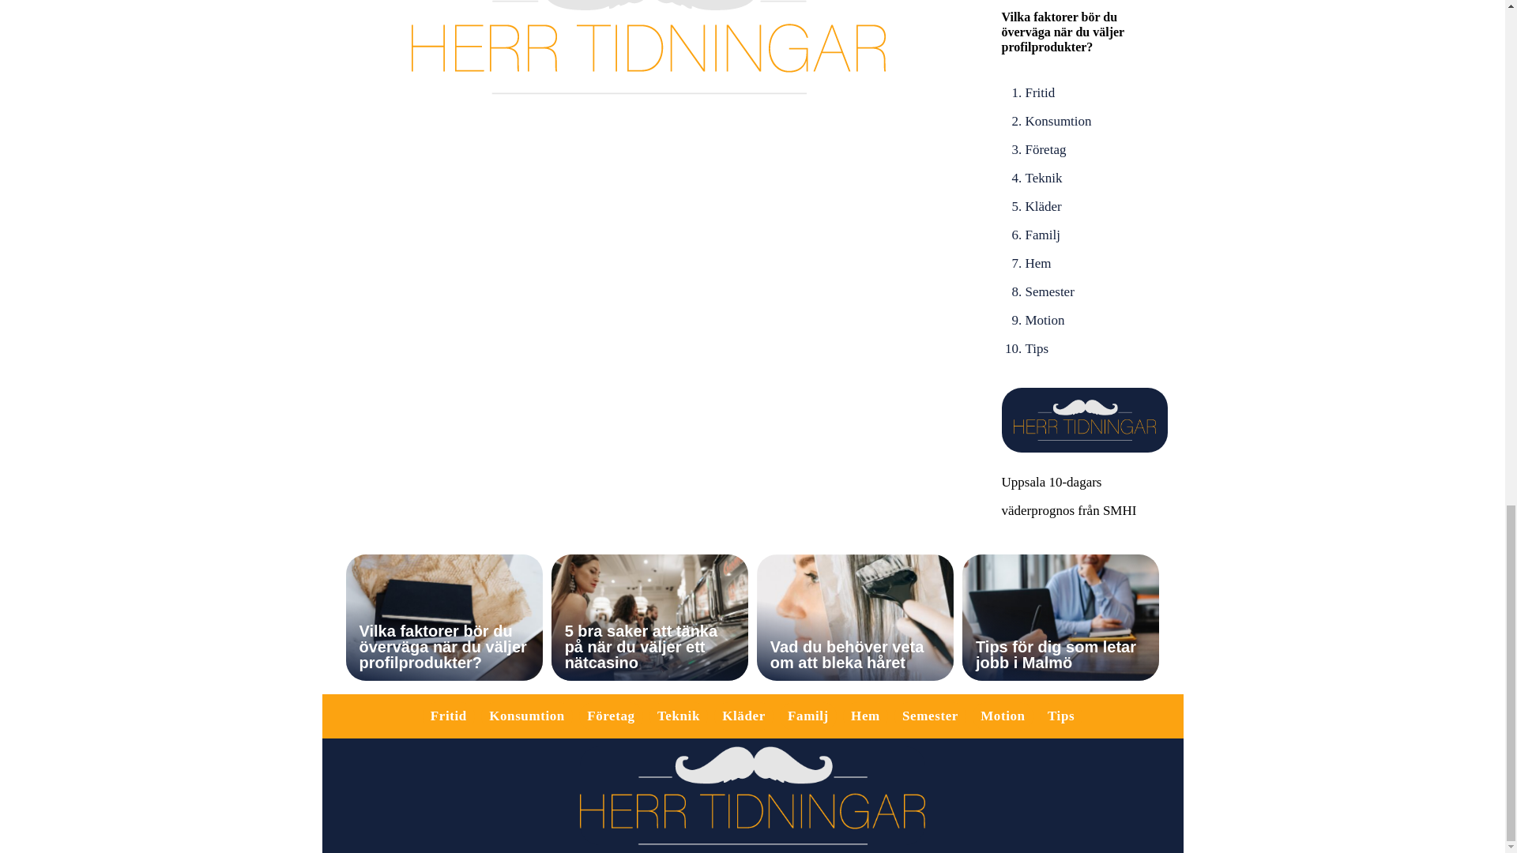  What do you see at coordinates (1044, 178) in the screenshot?
I see `Teknik` at bounding box center [1044, 178].